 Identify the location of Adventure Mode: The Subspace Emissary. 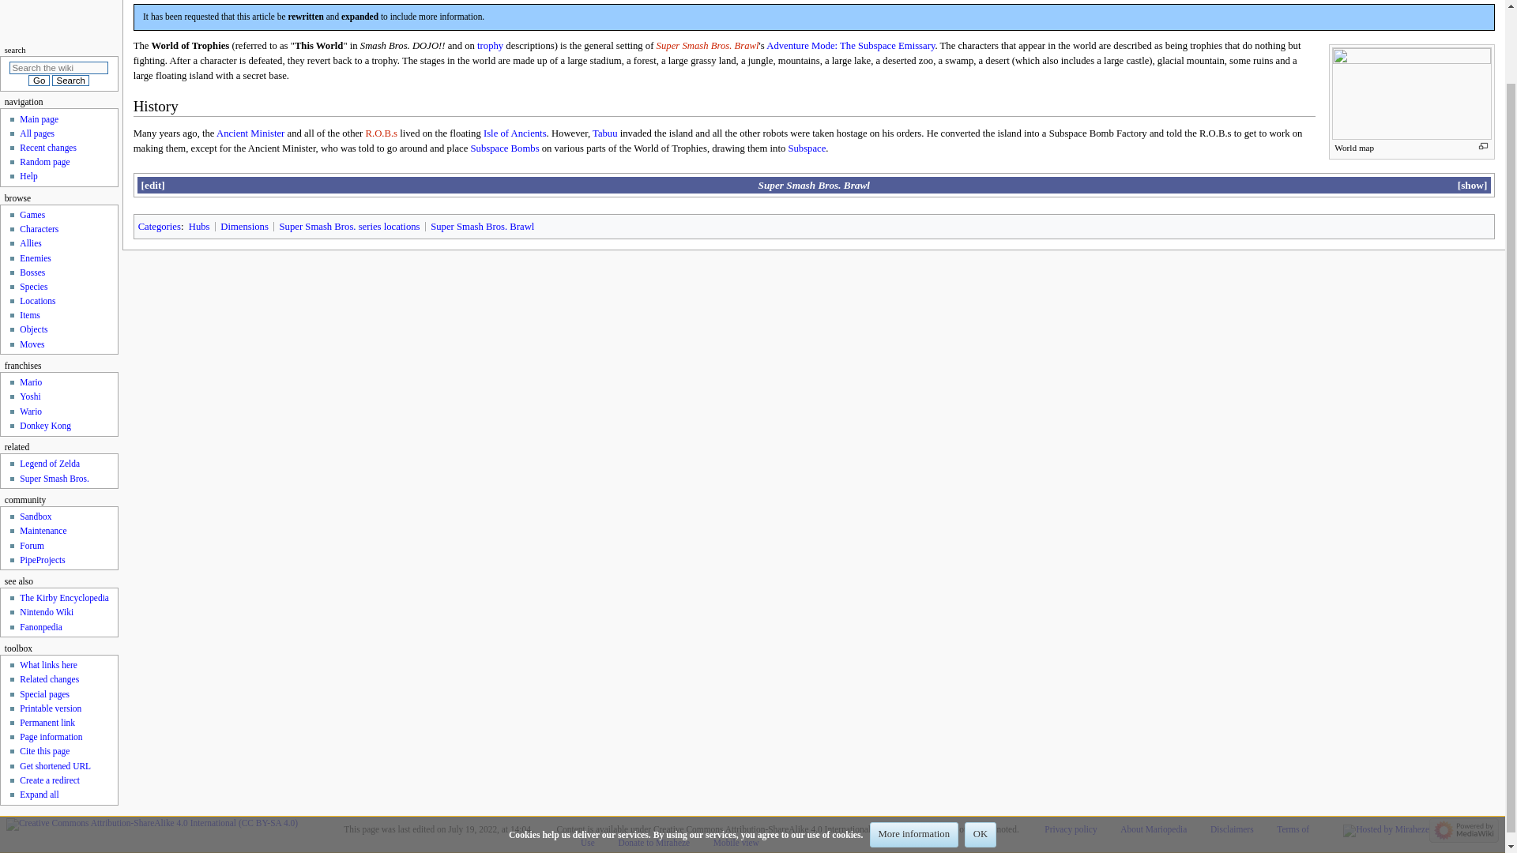
(850, 45).